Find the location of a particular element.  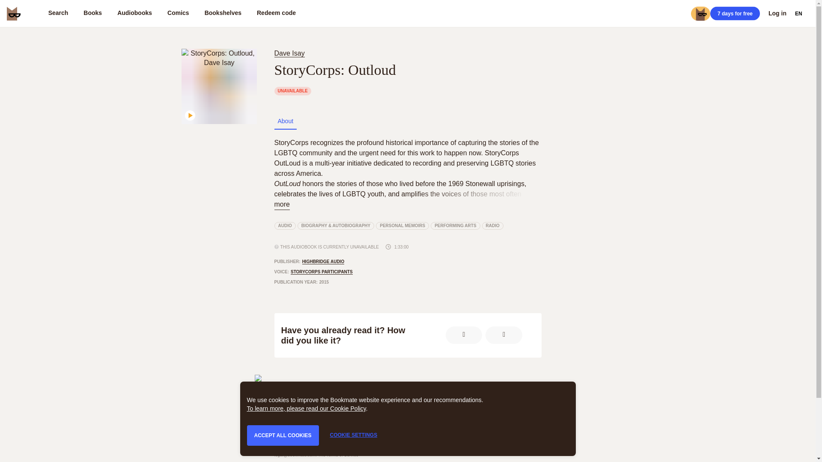

Jobs is located at coordinates (284, 226).